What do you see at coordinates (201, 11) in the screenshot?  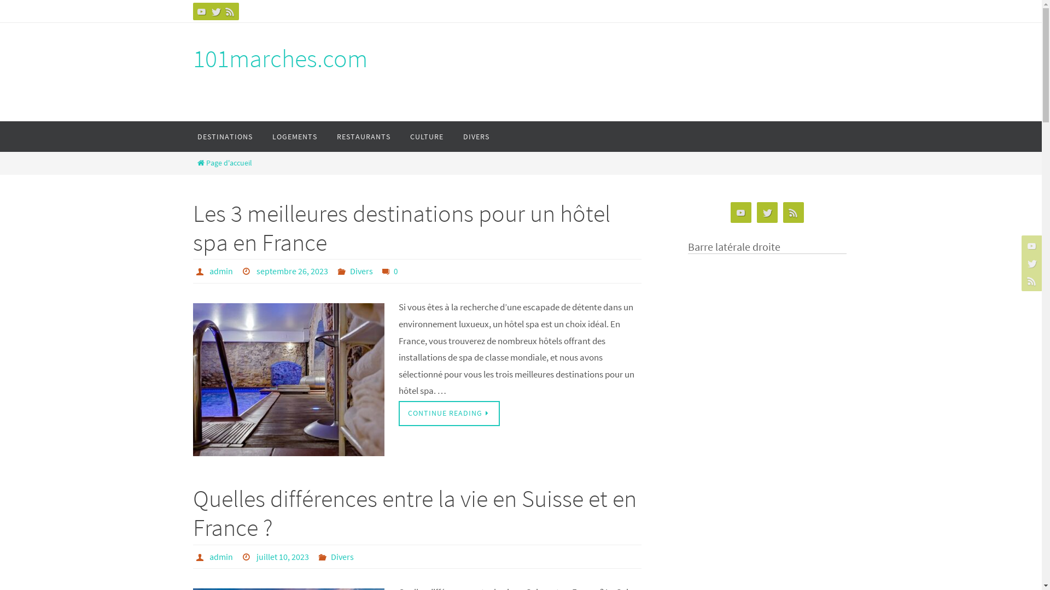 I see `YouTube` at bounding box center [201, 11].